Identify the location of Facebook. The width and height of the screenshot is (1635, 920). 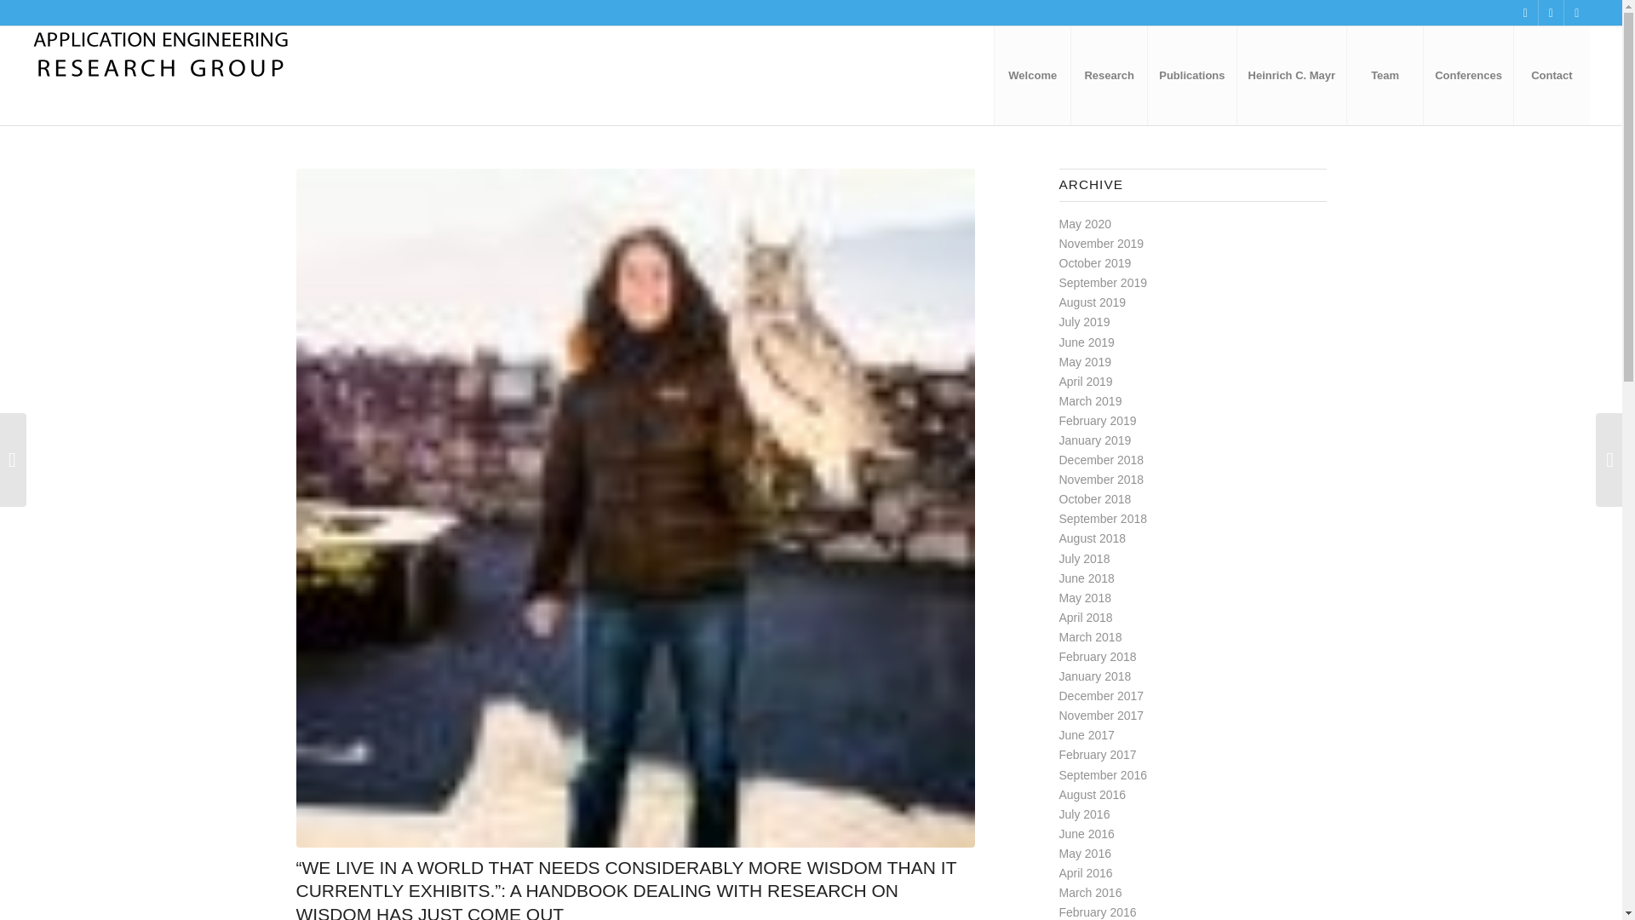
(1577, 13).